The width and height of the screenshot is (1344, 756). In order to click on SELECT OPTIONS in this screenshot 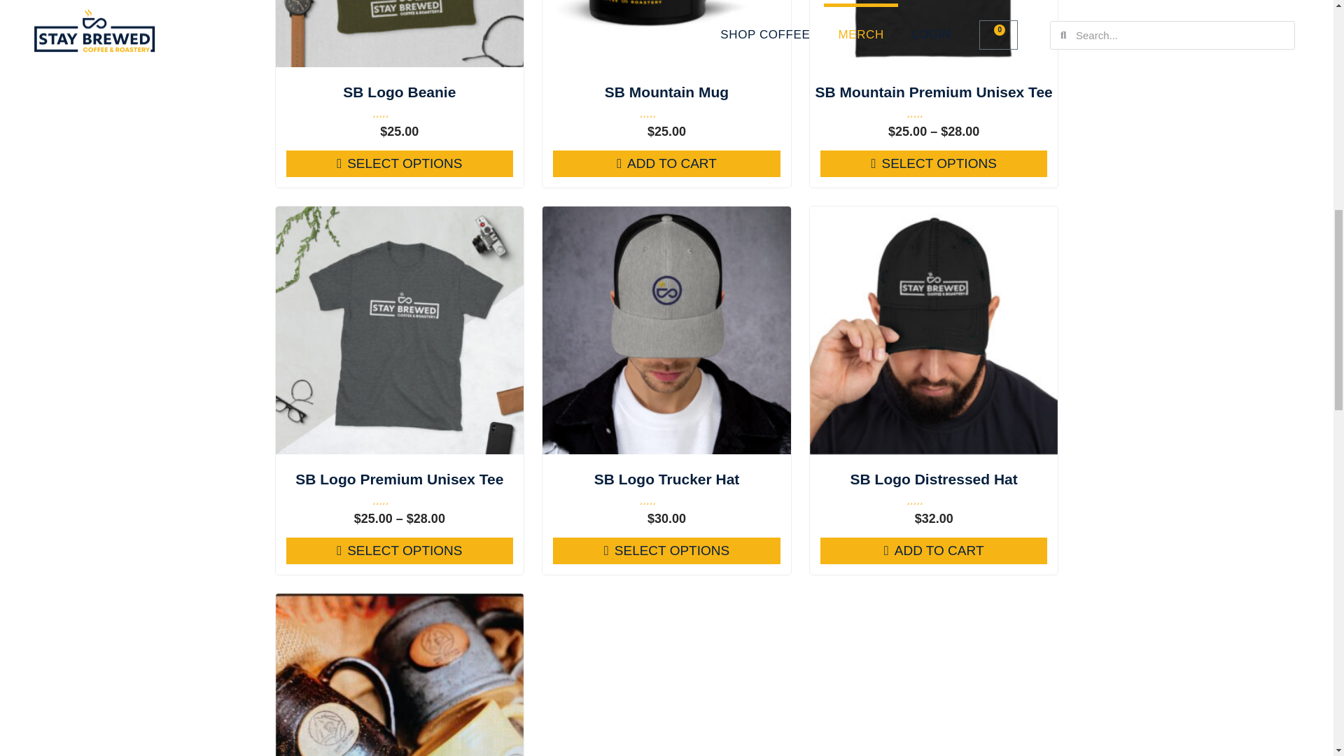, I will do `click(399, 550)`.